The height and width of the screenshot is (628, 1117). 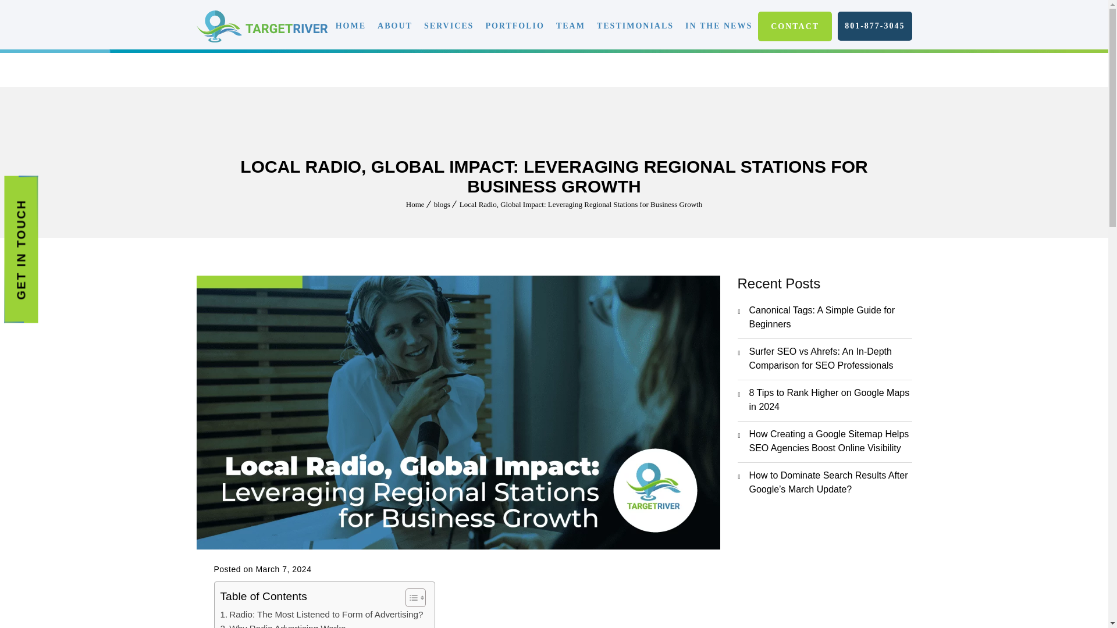 I want to click on 801-877-3045, so click(x=874, y=26).